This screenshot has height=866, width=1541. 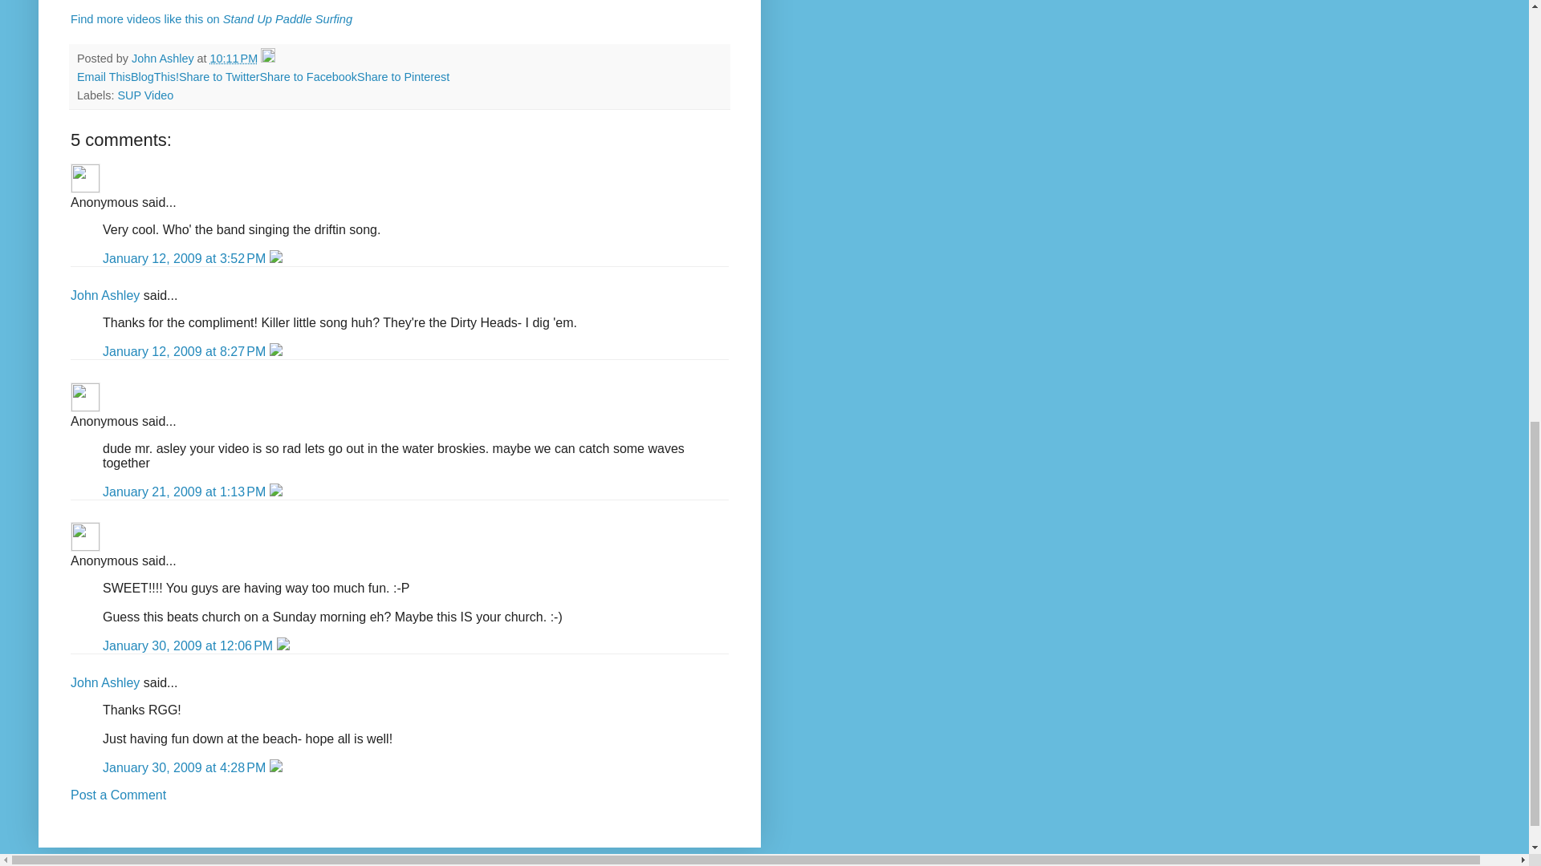 What do you see at coordinates (234, 58) in the screenshot?
I see `permanent link` at bounding box center [234, 58].